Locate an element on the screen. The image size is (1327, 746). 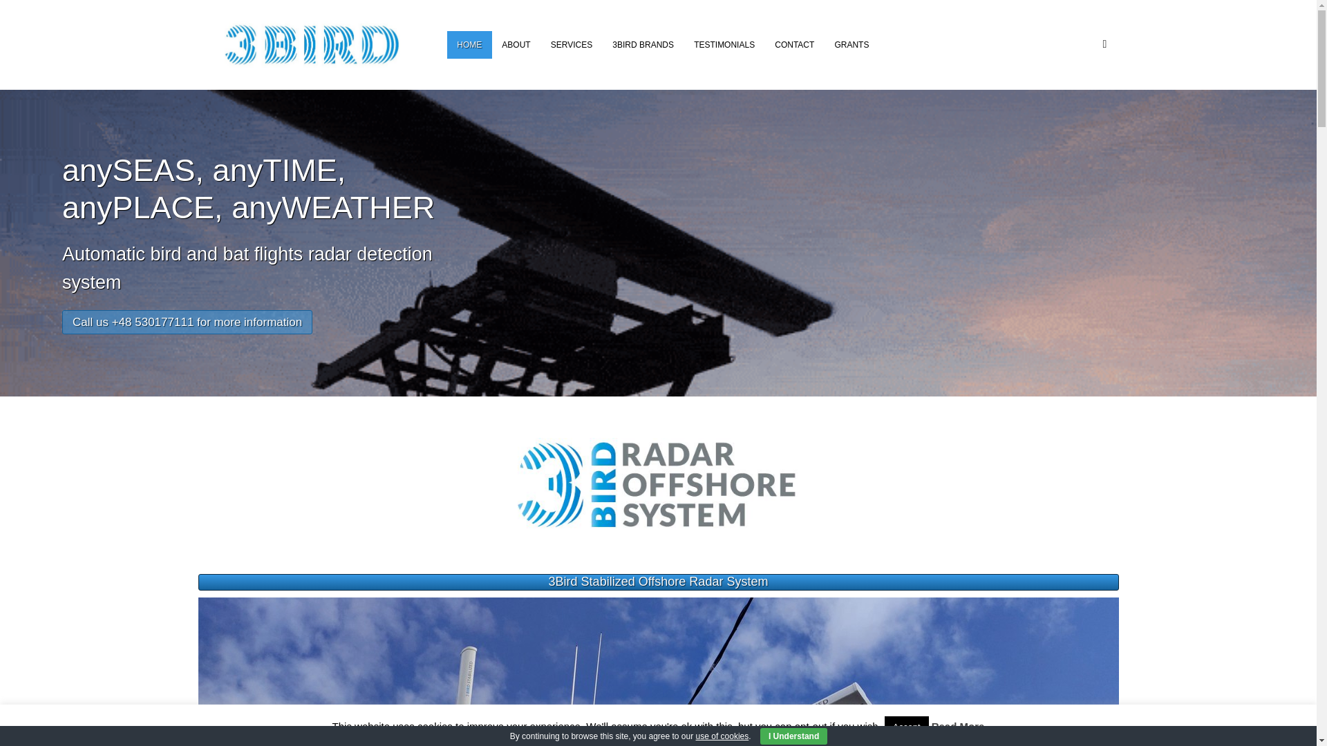
Read More is located at coordinates (958, 727).